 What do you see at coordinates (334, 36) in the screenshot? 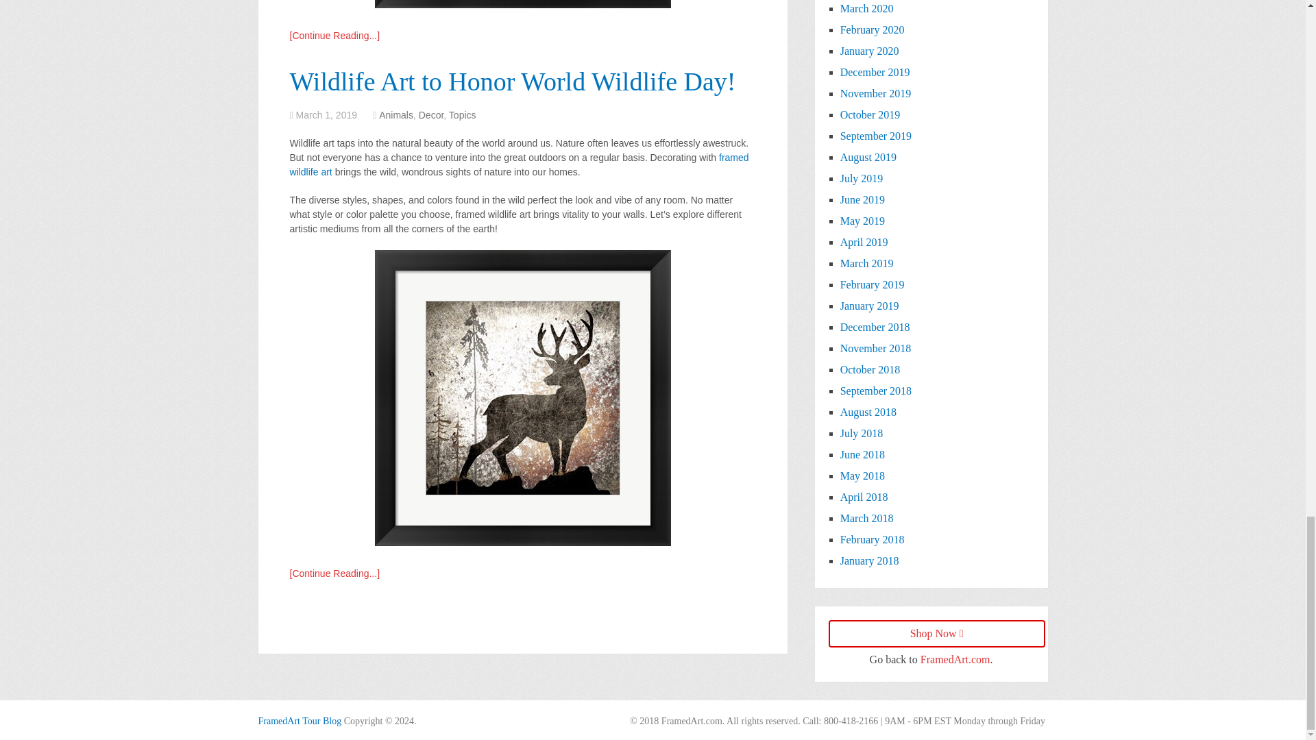
I see `Behind the Frame: Female Artists` at bounding box center [334, 36].